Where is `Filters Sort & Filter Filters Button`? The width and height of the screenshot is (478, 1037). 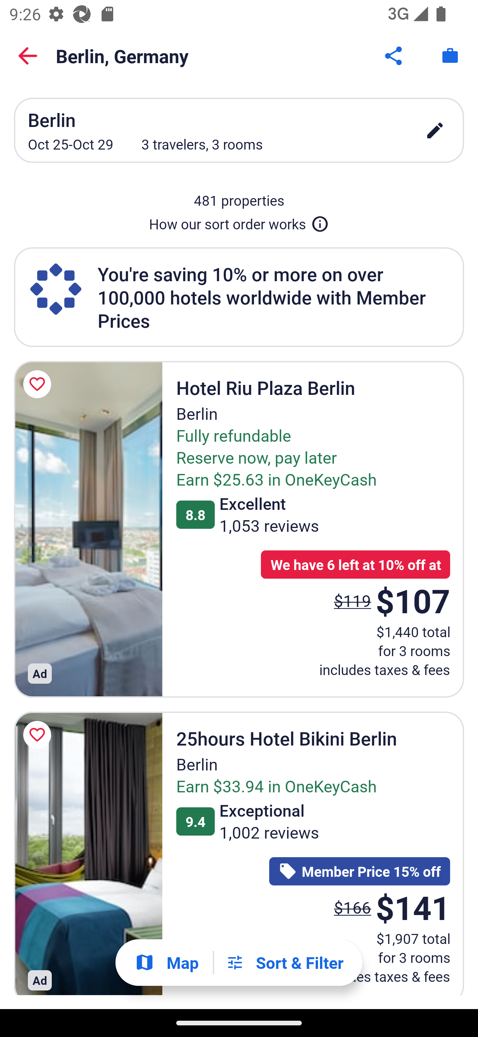 Filters Sort & Filter Filters Button is located at coordinates (284, 963).